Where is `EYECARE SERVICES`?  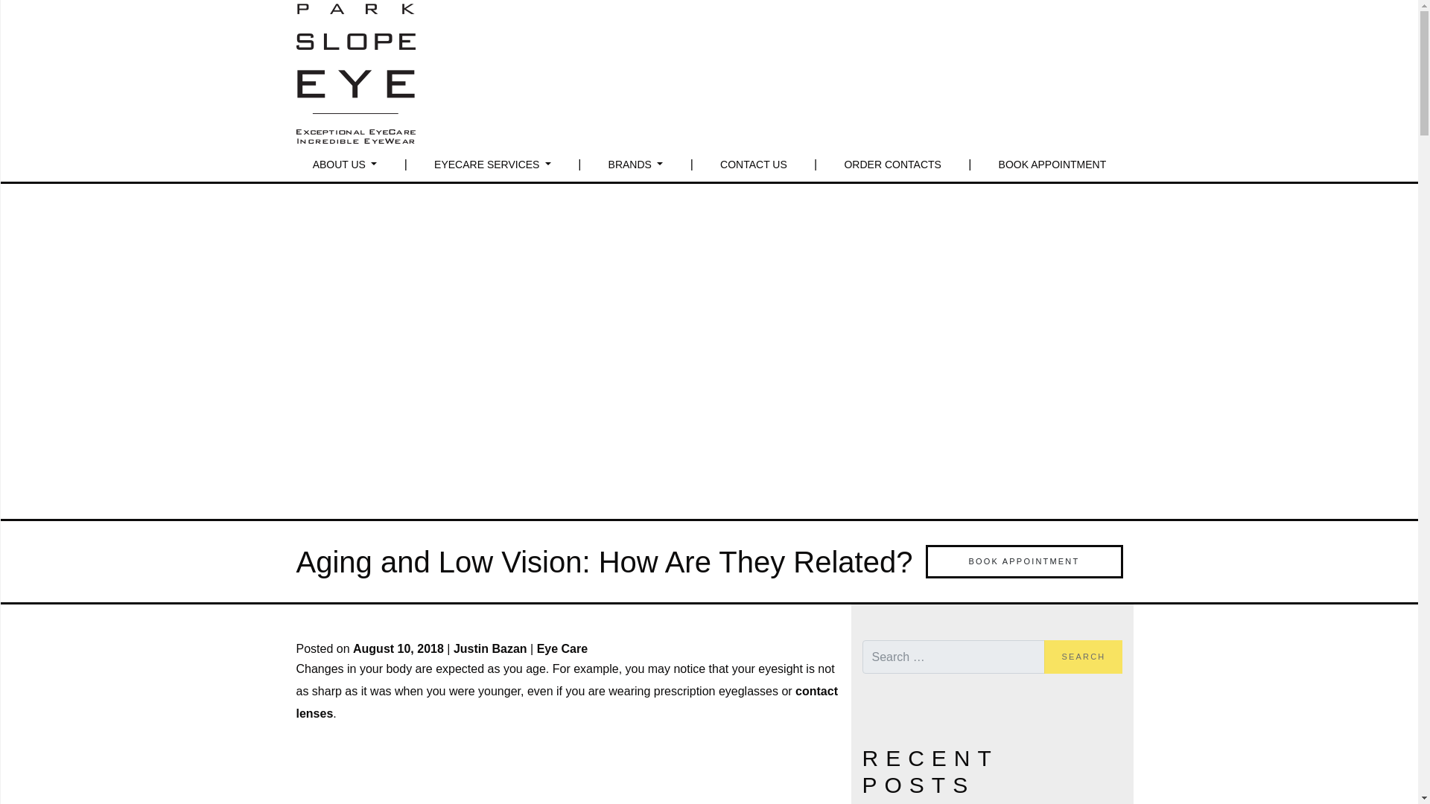 EYECARE SERVICES is located at coordinates (492, 164).